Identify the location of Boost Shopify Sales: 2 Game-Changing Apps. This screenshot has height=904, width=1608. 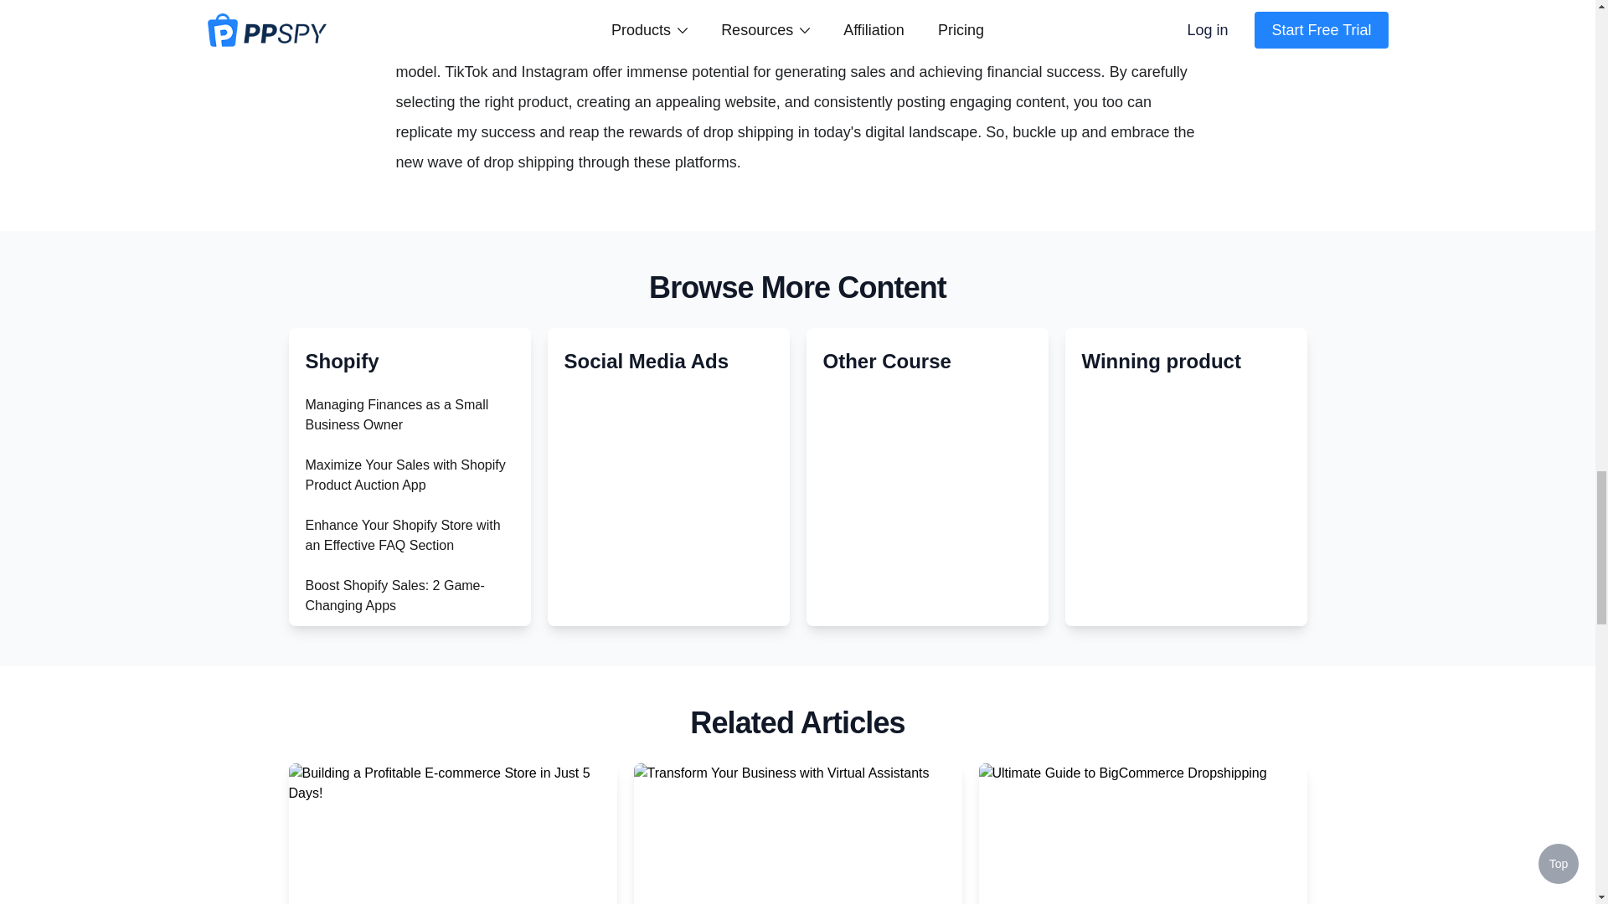
(394, 596).